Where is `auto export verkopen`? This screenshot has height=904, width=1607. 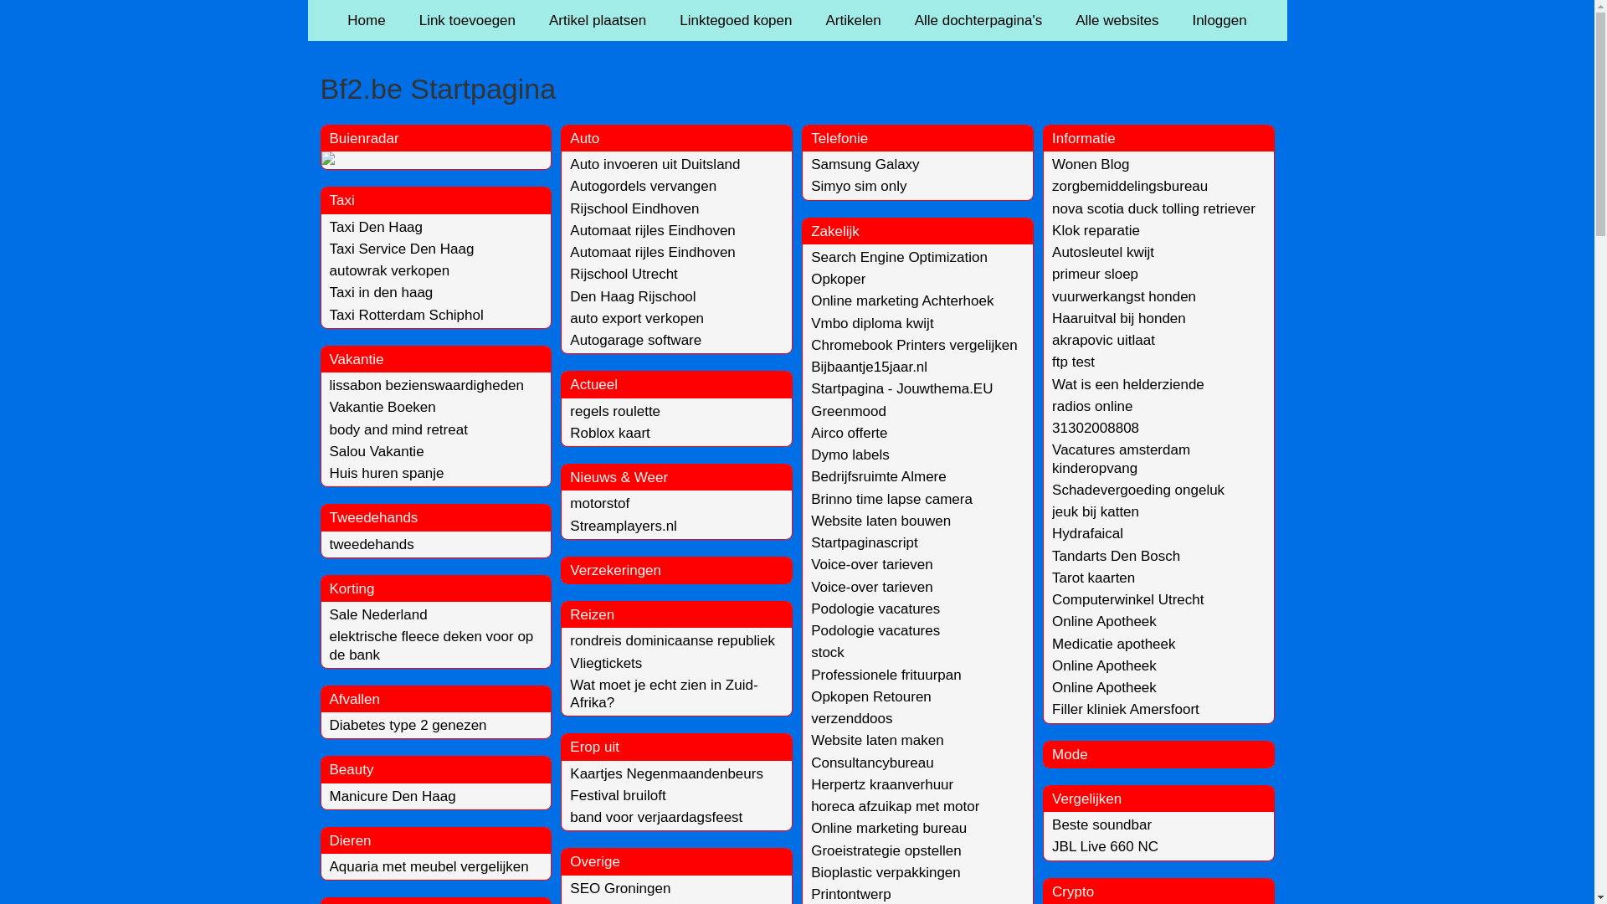
auto export verkopen is located at coordinates (637, 318).